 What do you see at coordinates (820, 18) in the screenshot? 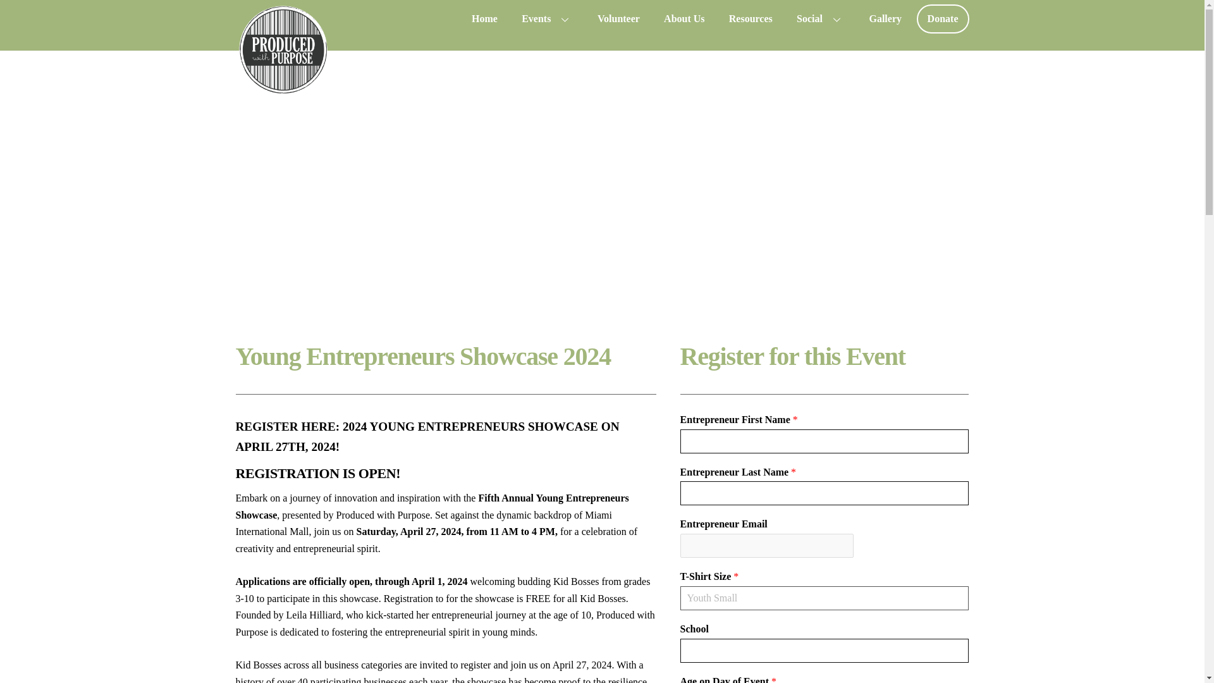
I see `Social` at bounding box center [820, 18].